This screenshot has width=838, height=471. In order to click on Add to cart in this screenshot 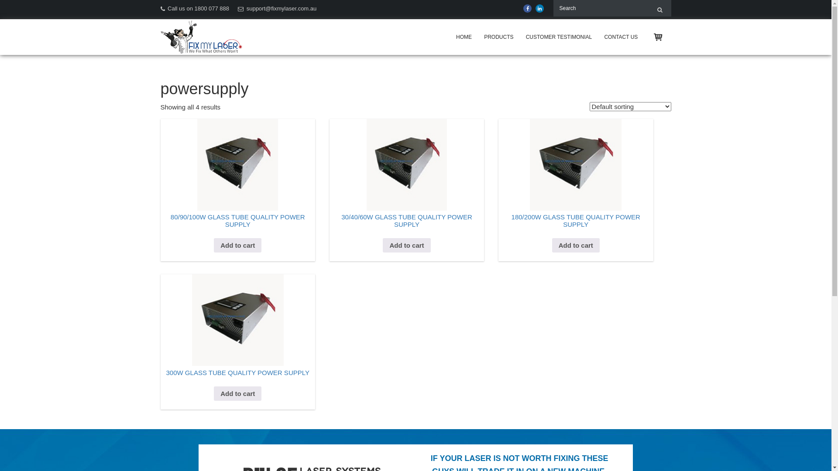, I will do `click(237, 246)`.